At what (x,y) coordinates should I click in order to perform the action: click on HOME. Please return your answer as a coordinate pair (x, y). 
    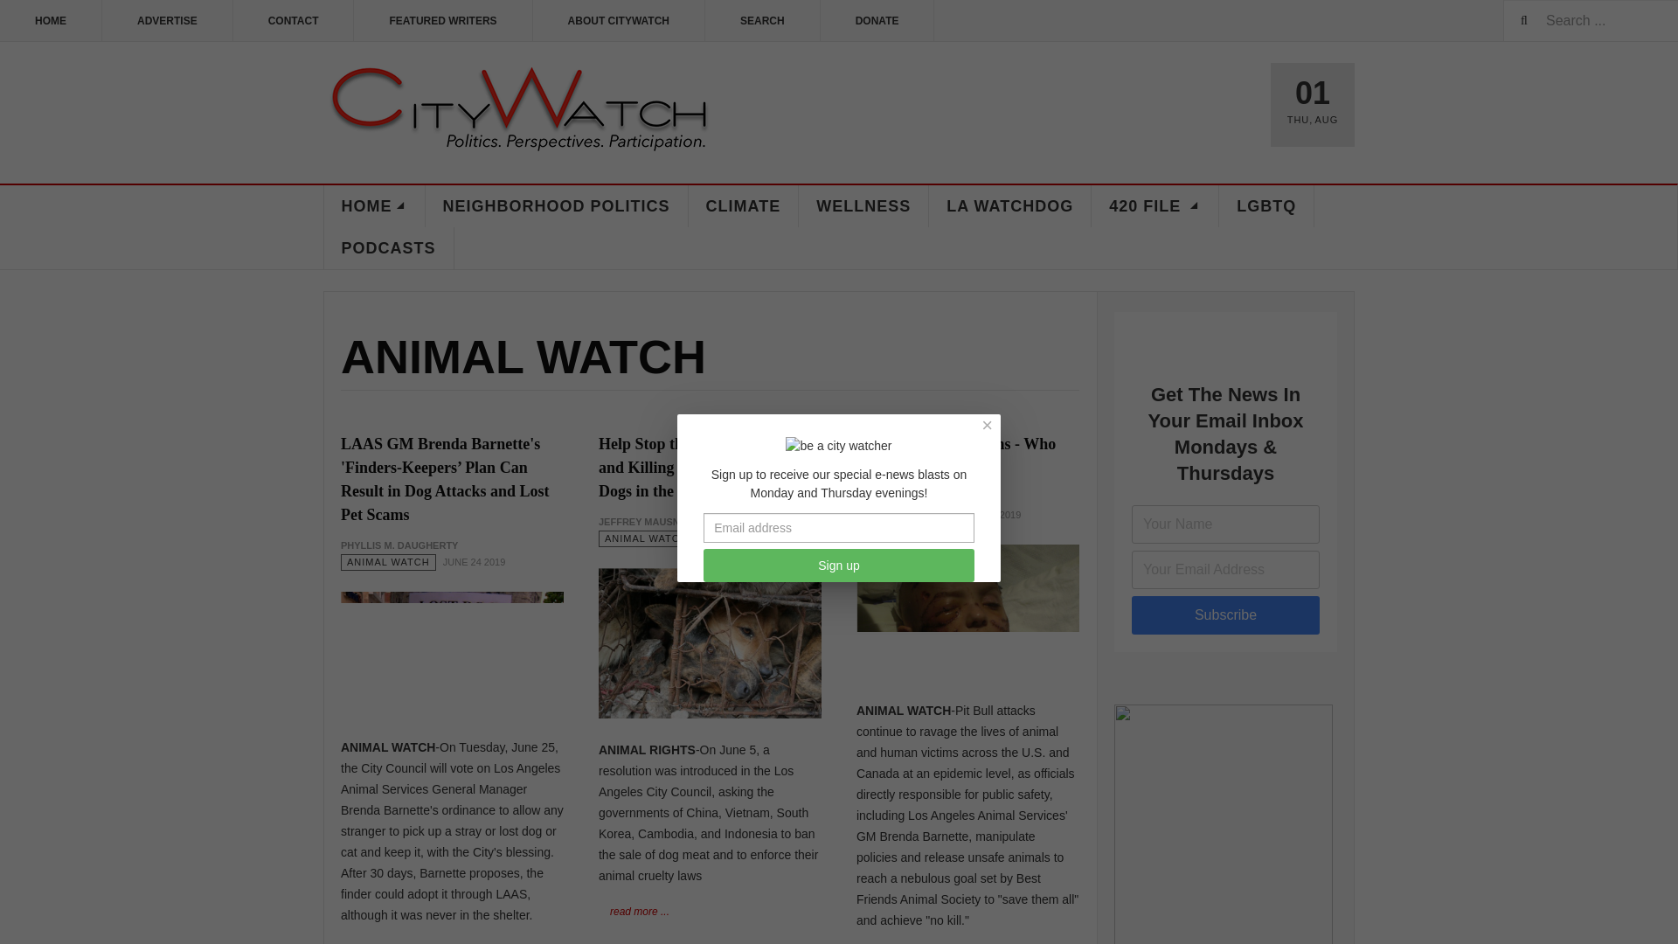
    Looking at the image, I should click on (374, 206).